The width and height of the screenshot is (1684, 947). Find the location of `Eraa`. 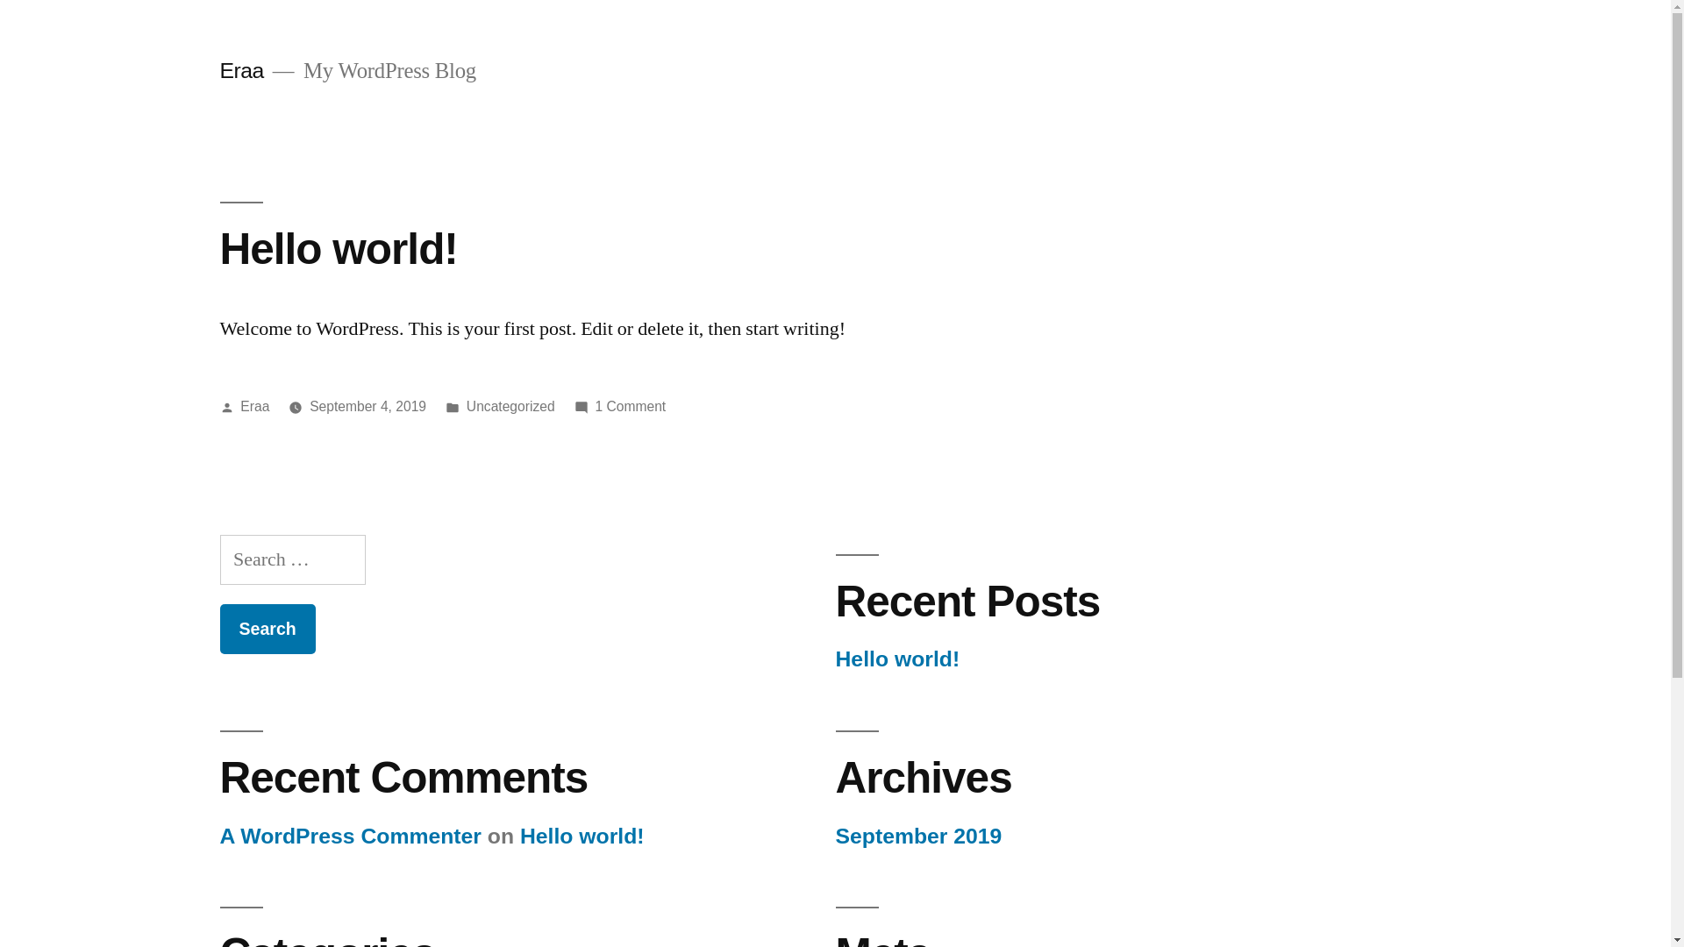

Eraa is located at coordinates (241, 70).